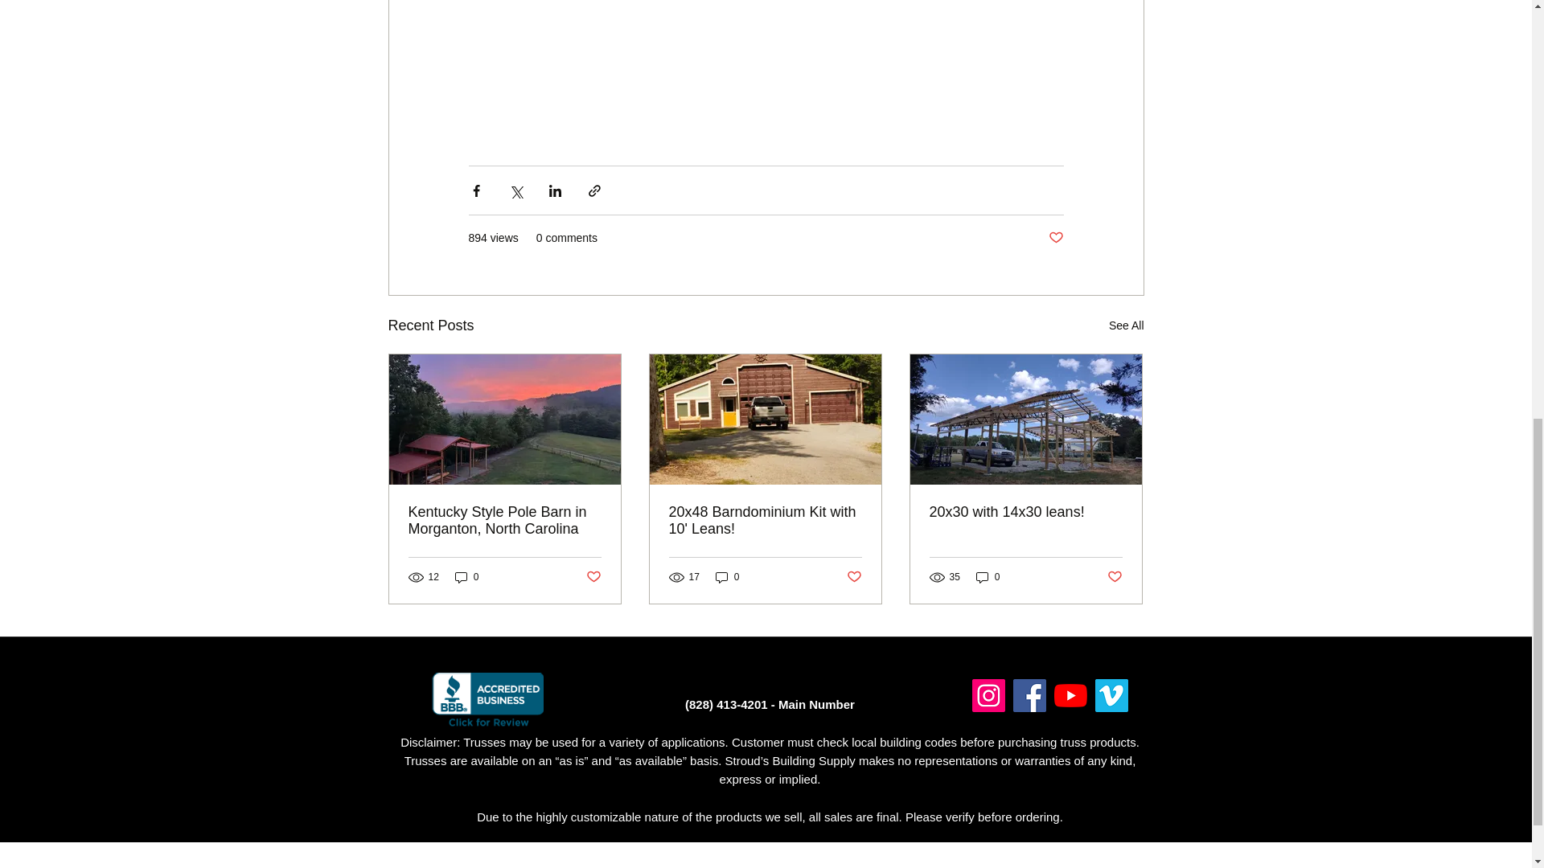 Image resolution: width=1544 pixels, height=868 pixels. What do you see at coordinates (1115, 577) in the screenshot?
I see `Post not marked as liked` at bounding box center [1115, 577].